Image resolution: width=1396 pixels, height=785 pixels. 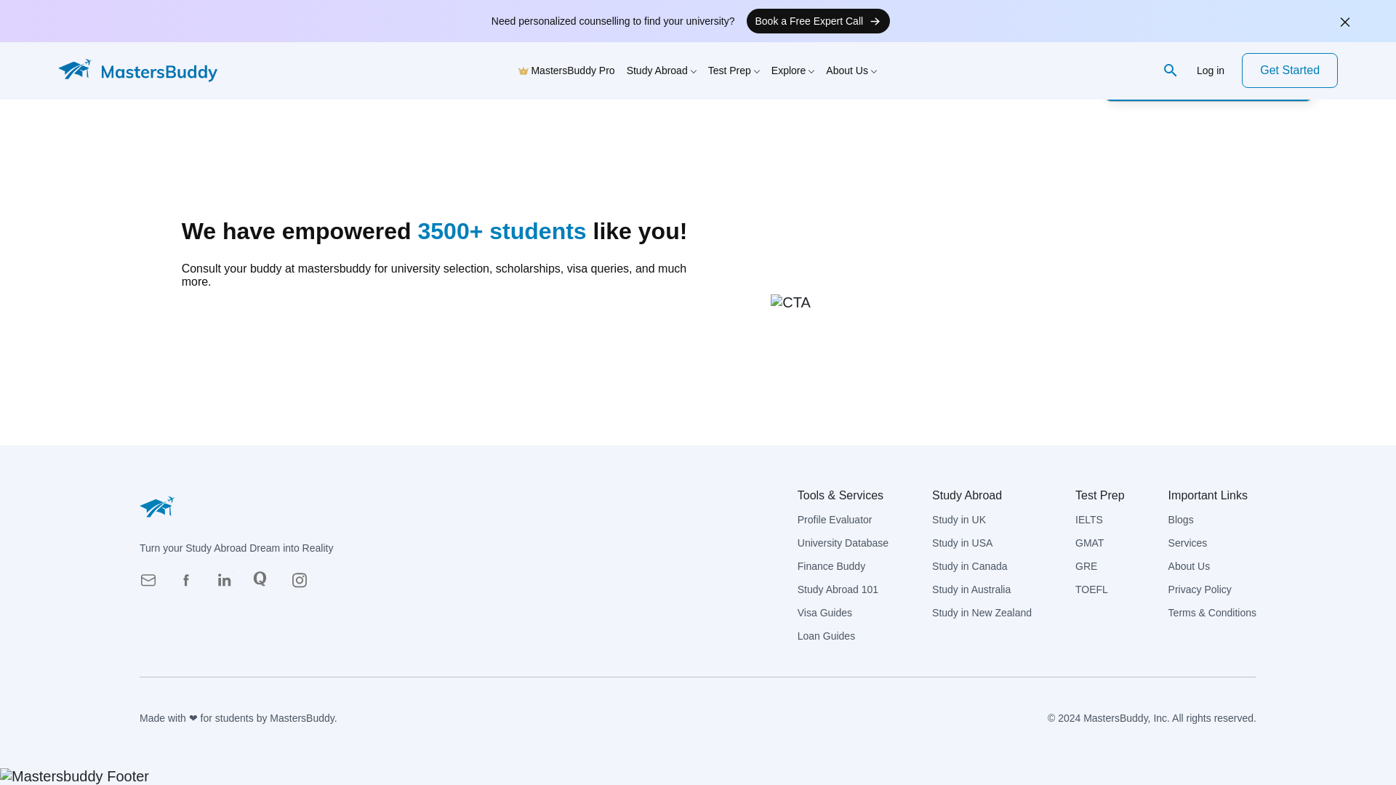 I want to click on Mastersbuddy Instagram, so click(x=303, y=584).